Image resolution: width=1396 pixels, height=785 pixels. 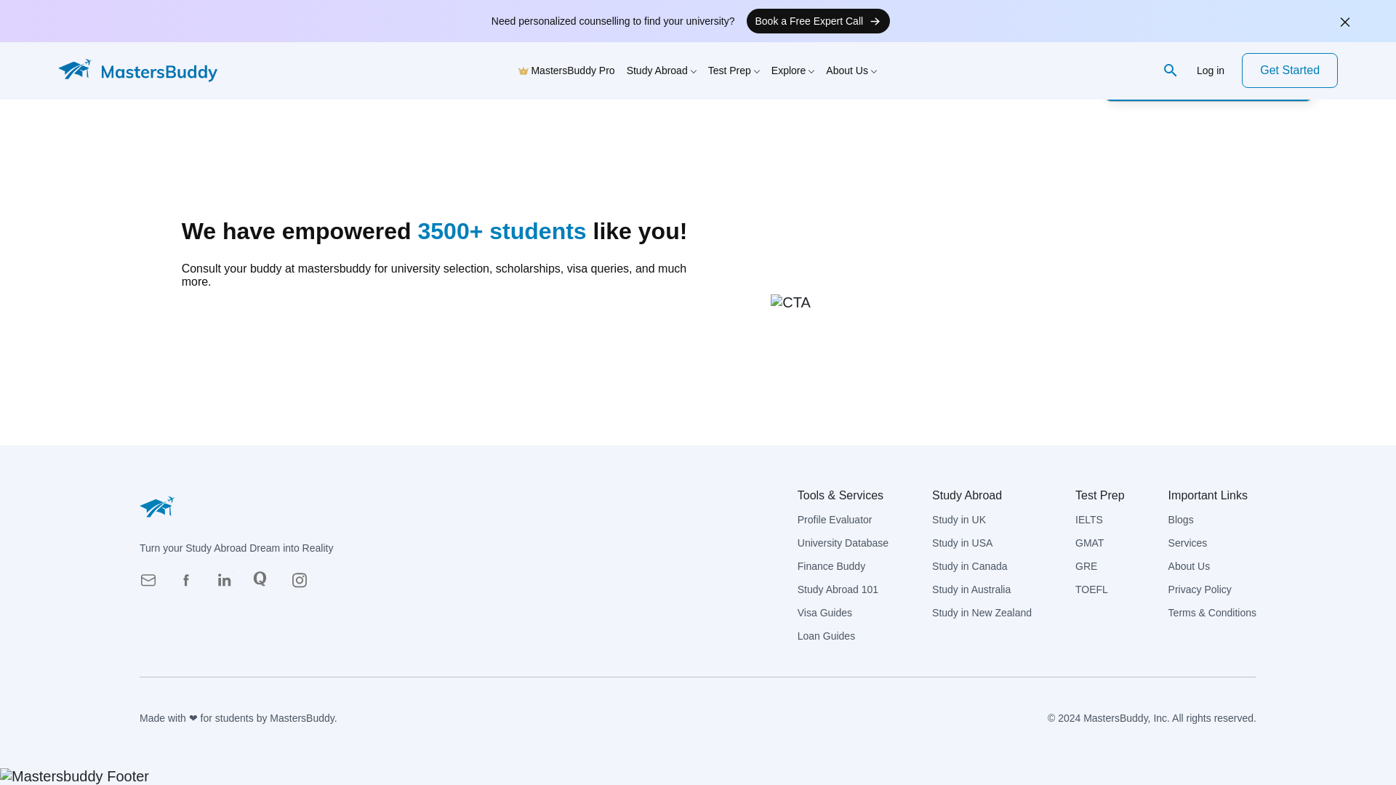 I want to click on Mastersbuddy Instagram, so click(x=303, y=584).